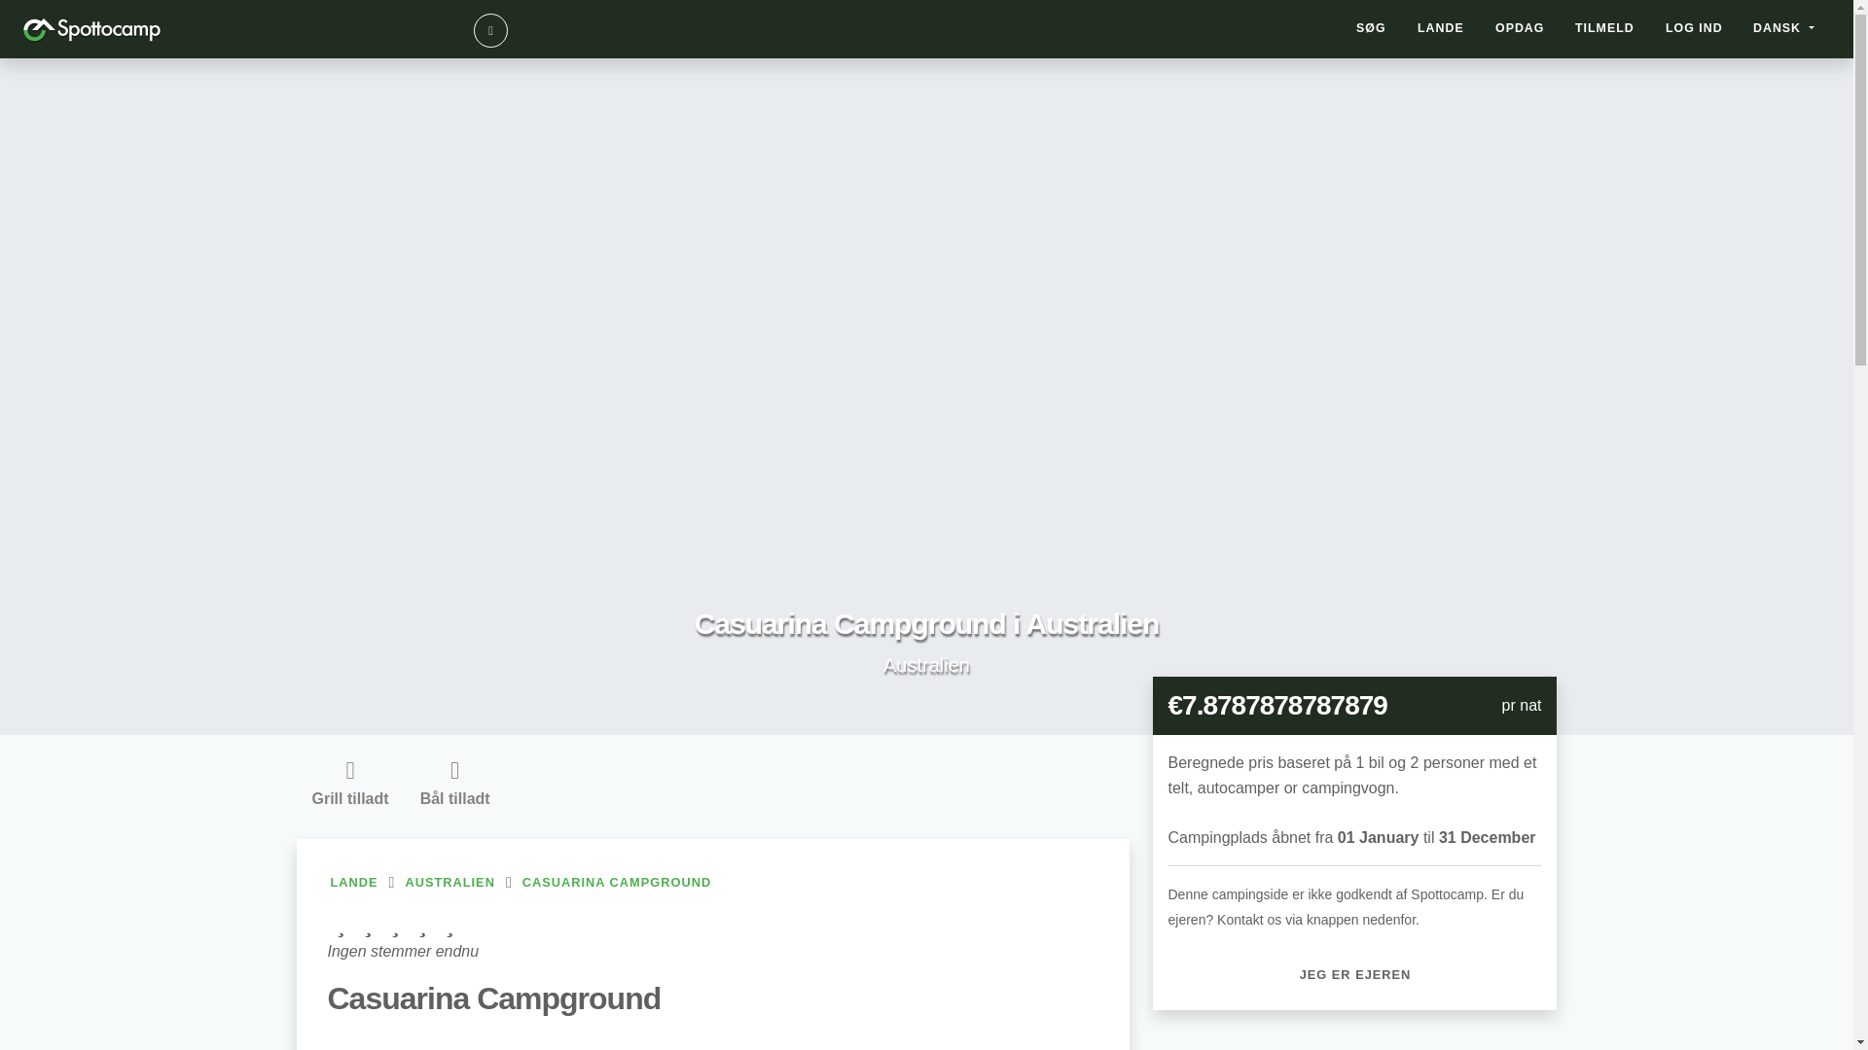 Image resolution: width=1868 pixels, height=1050 pixels. Describe the element at coordinates (1440, 28) in the screenshot. I see `OPDAG` at that location.